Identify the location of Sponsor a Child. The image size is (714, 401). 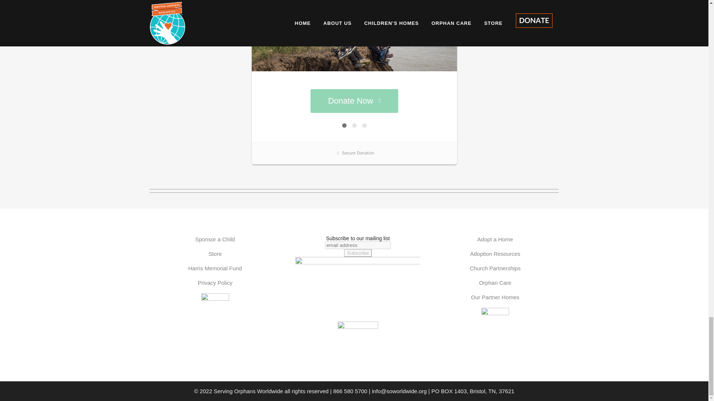
(215, 239).